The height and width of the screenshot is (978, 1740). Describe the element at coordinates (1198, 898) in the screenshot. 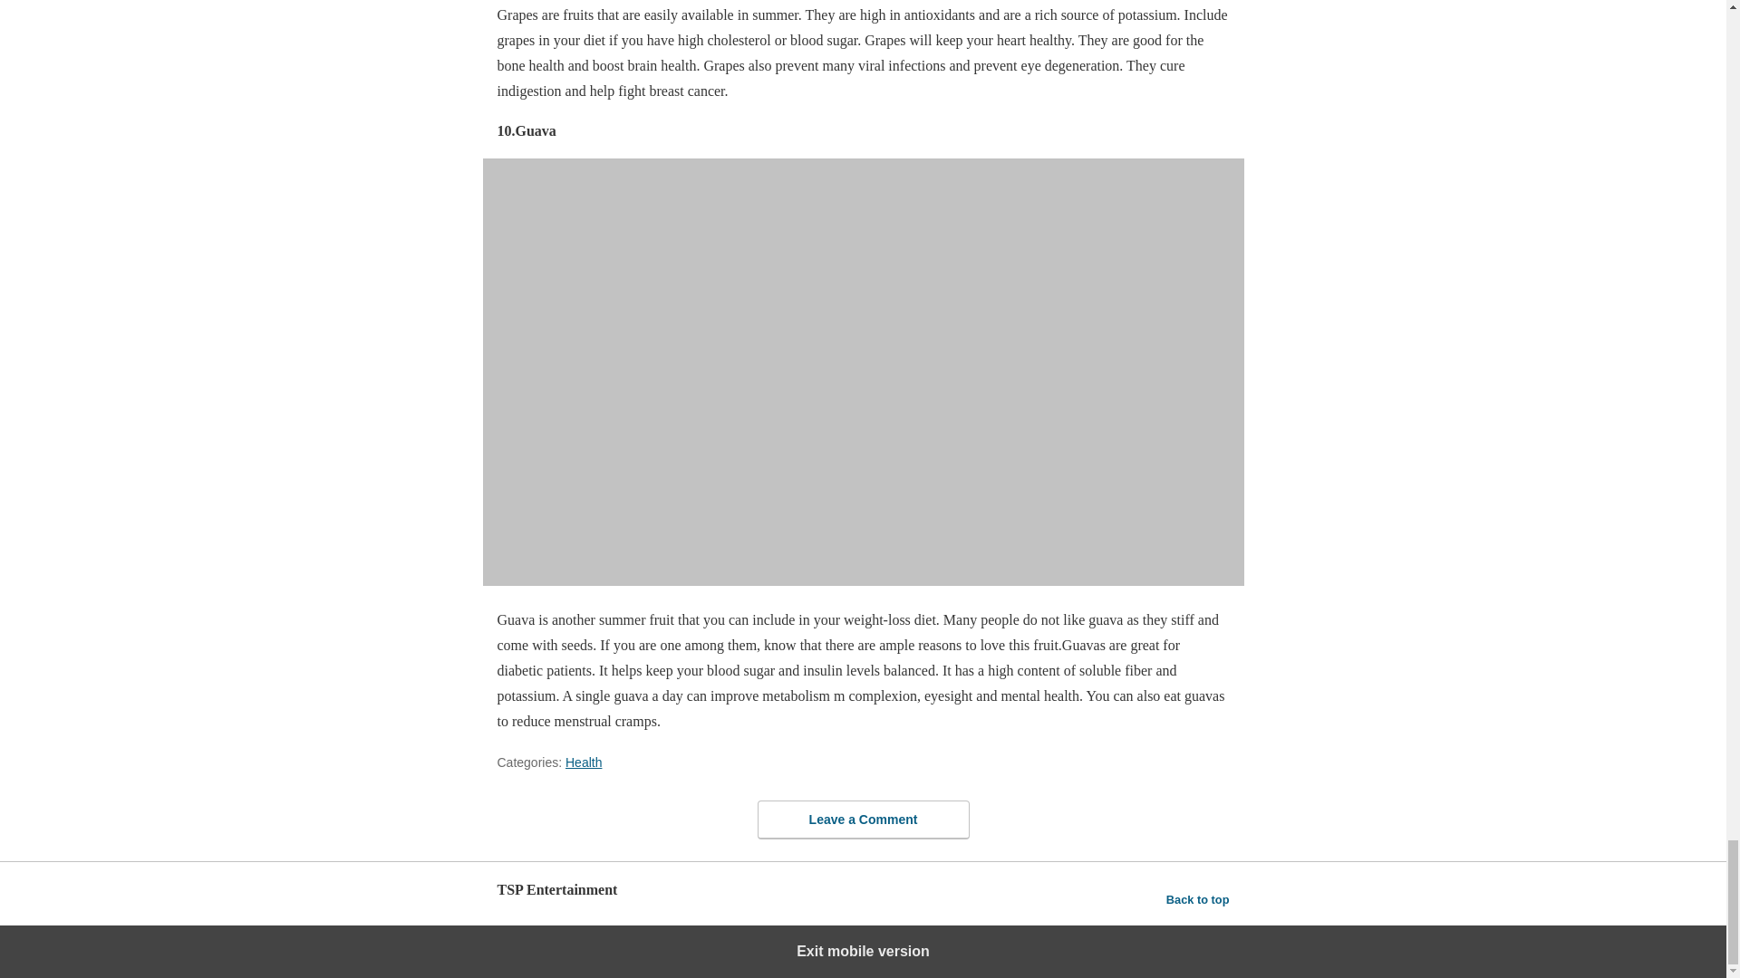

I see `Back to top` at that location.